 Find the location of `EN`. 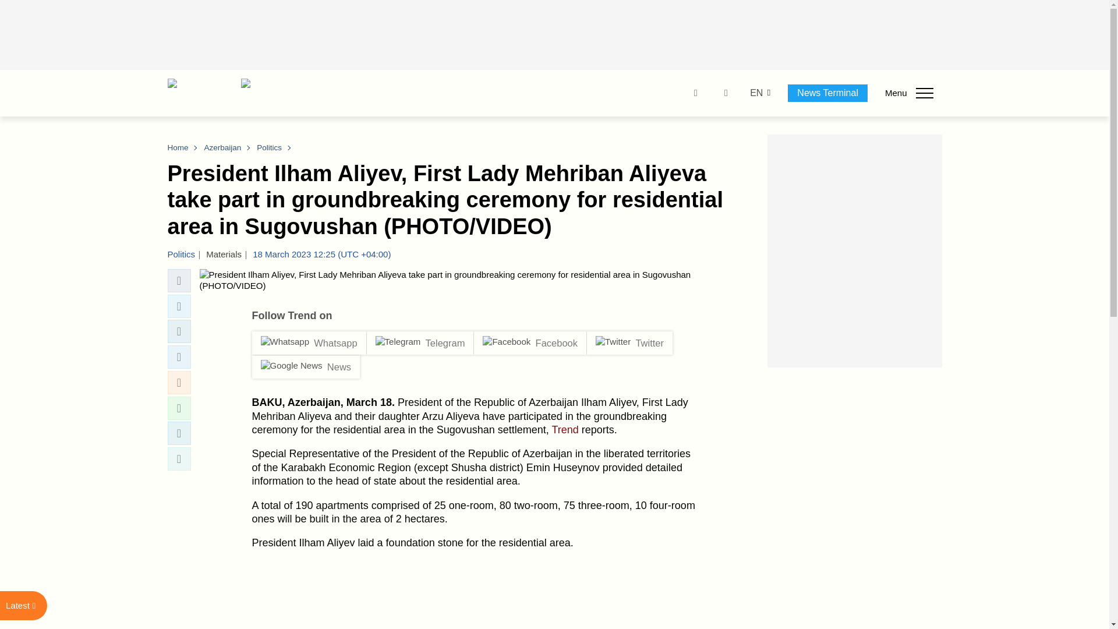

EN is located at coordinates (756, 93).